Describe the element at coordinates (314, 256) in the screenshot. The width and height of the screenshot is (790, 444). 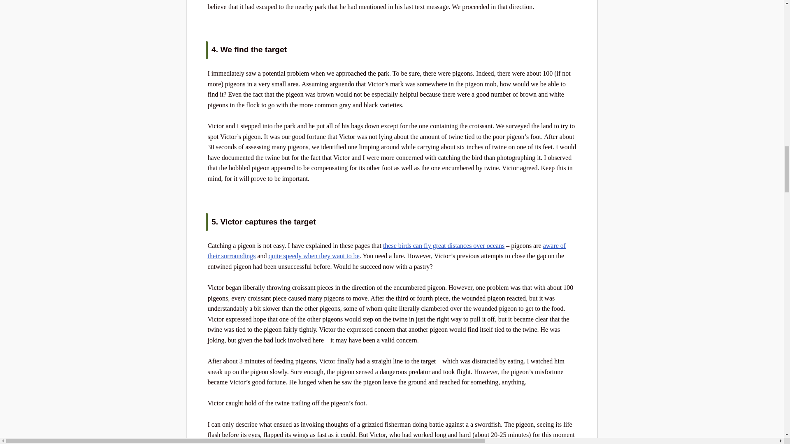
I see `quite speedy when they want to be` at that location.